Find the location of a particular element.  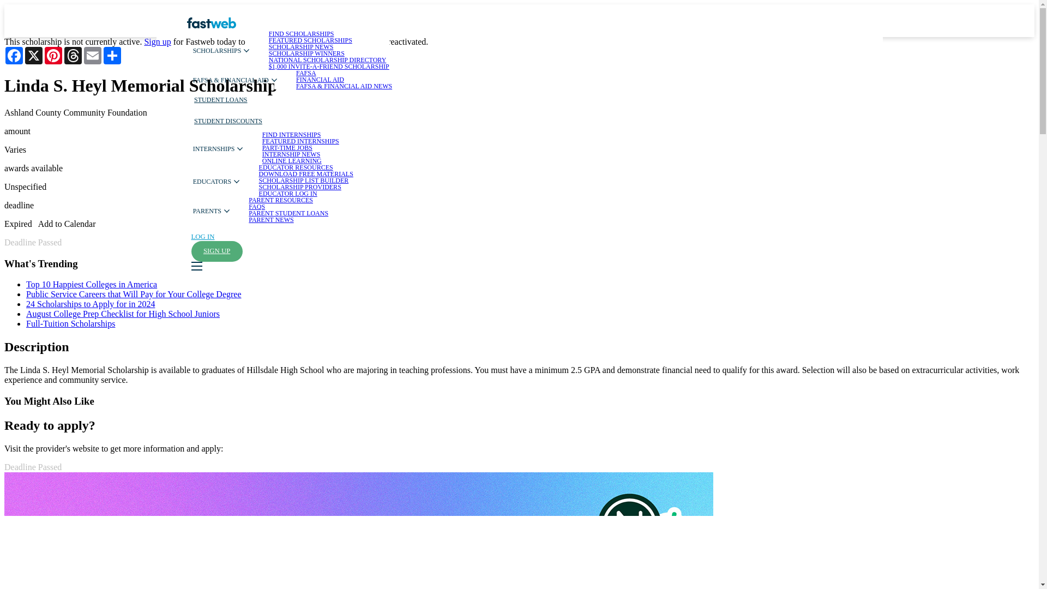

FEATURED INTERNSHIPS is located at coordinates (301, 141).